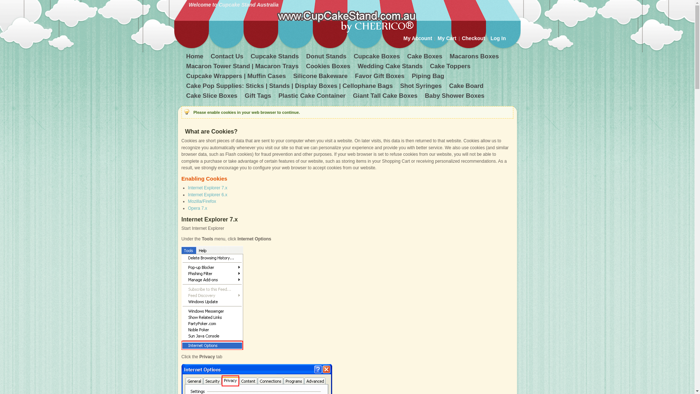 The height and width of the screenshot is (394, 700). I want to click on Macarons Boxes, so click(475, 58).